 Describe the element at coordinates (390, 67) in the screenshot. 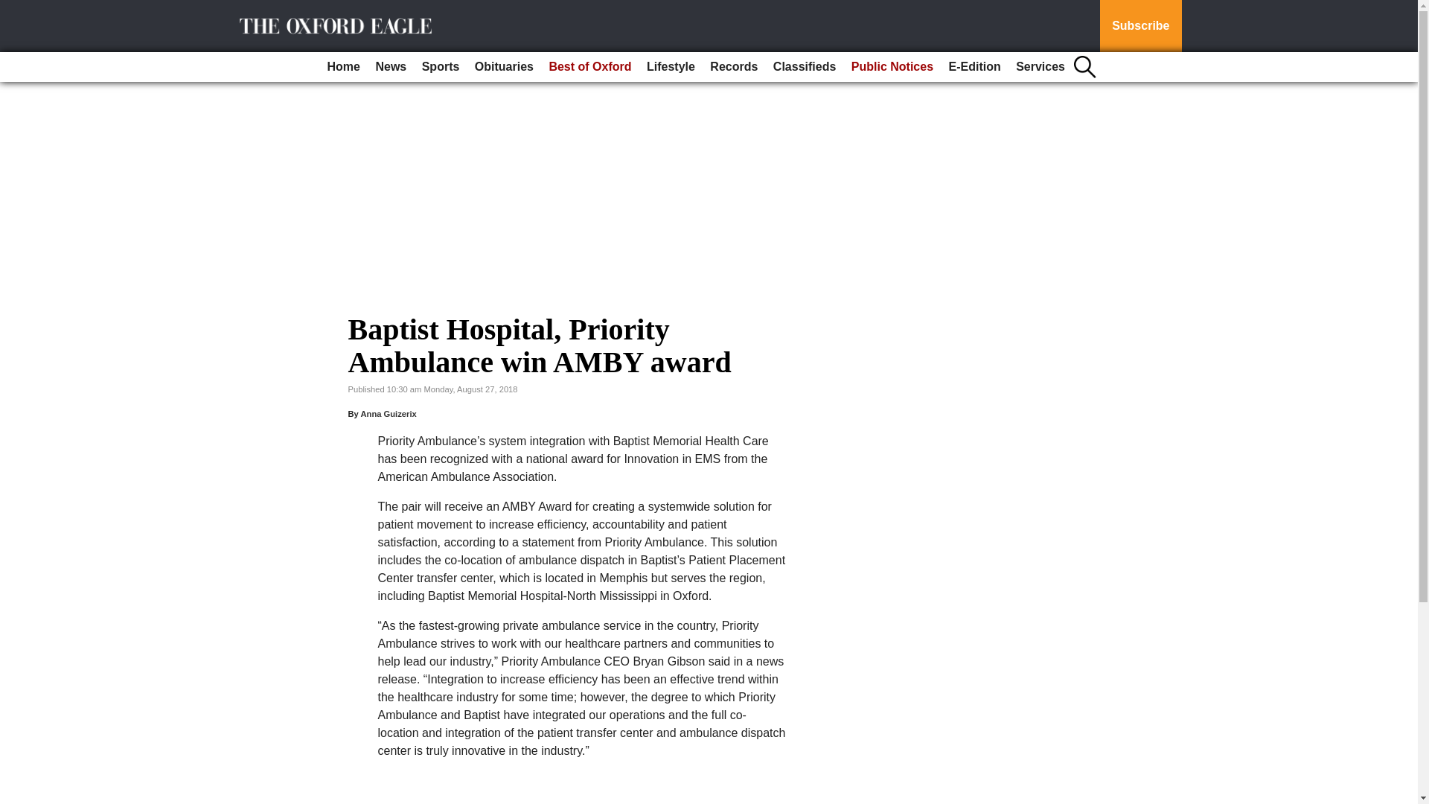

I see `News` at that location.